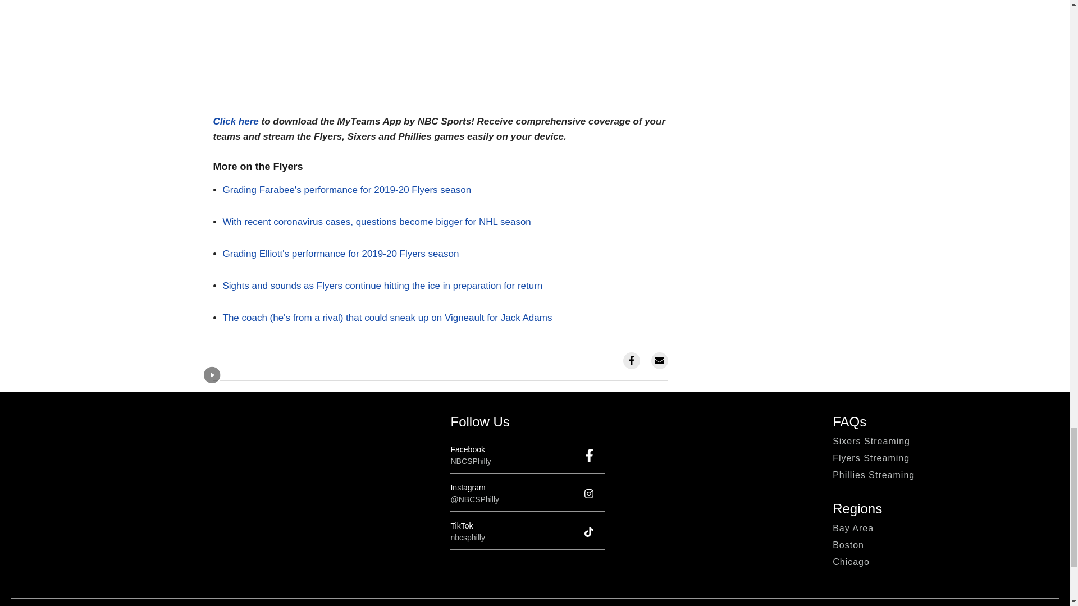  What do you see at coordinates (346, 190) in the screenshot?
I see `Grading Farabee's performance for 2019-20 Flyers season` at bounding box center [346, 190].